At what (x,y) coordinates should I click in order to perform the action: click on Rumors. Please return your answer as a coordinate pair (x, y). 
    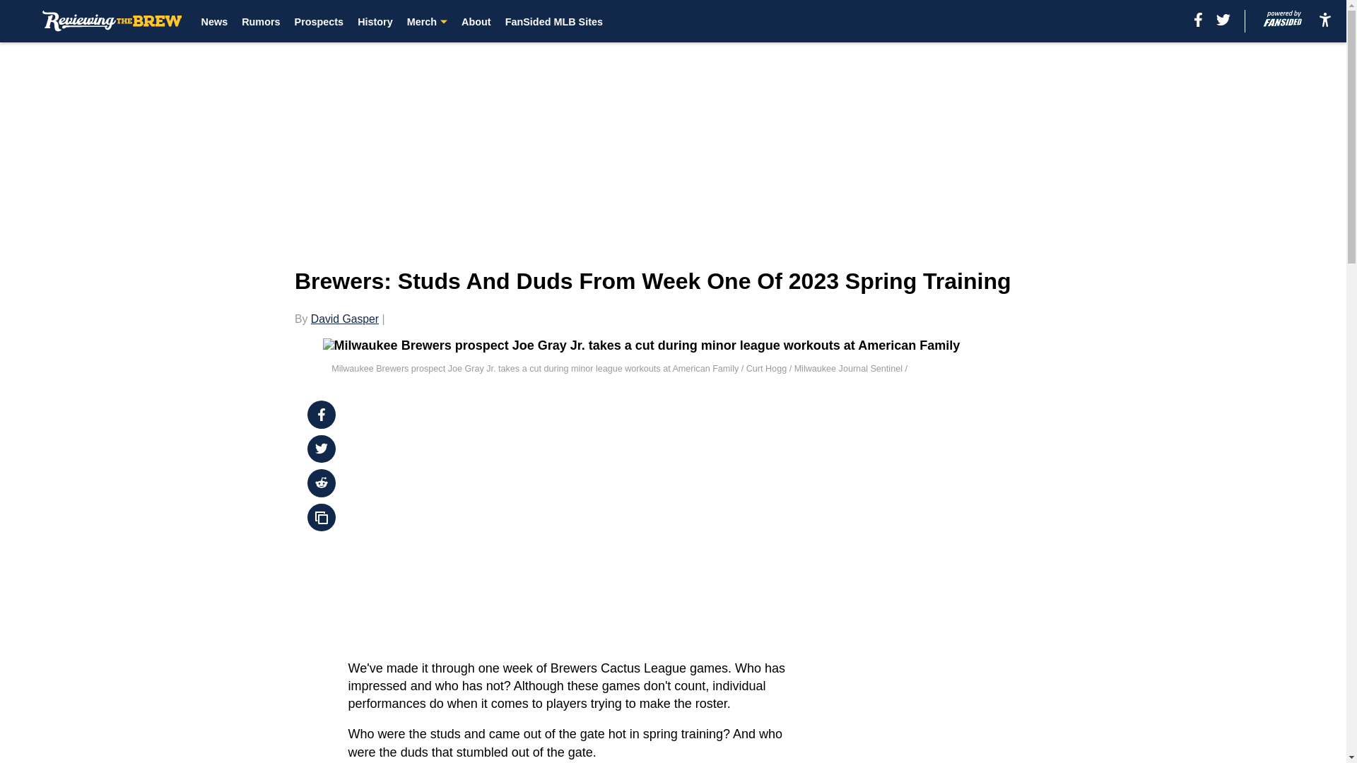
    Looking at the image, I should click on (260, 21).